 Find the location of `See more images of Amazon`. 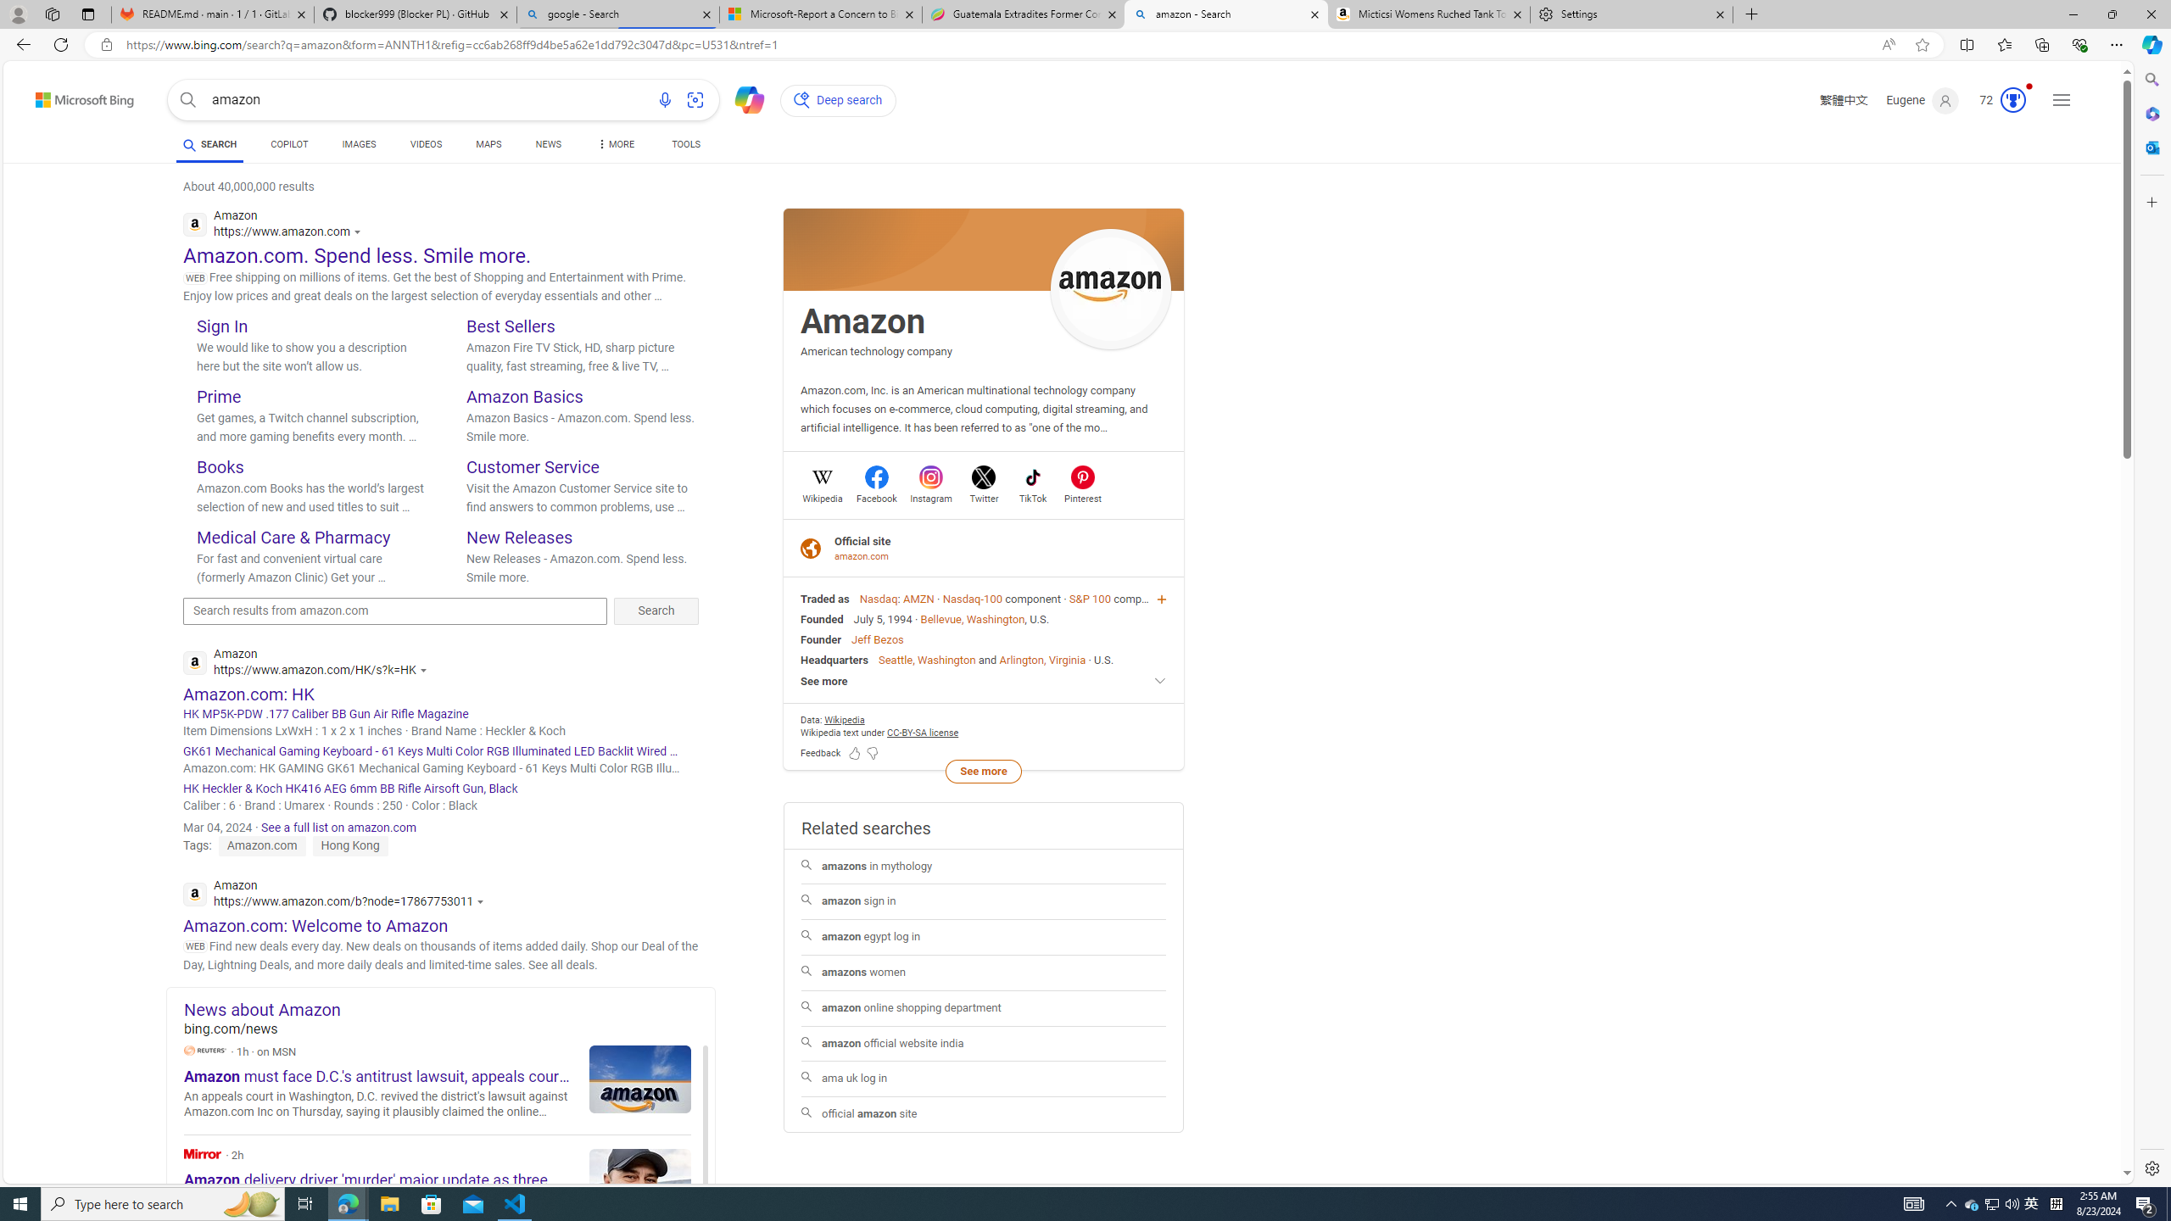

See more images of Amazon is located at coordinates (1111, 288).